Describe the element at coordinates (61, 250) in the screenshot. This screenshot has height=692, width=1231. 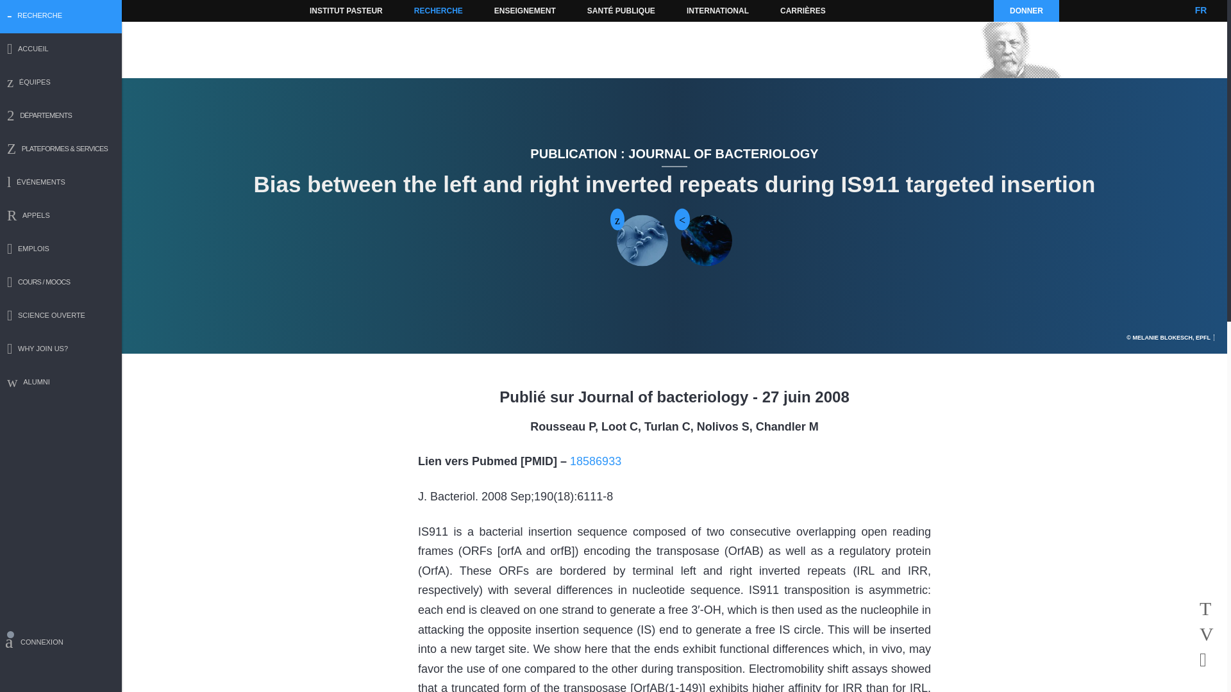
I see `EMPLOIS` at that location.